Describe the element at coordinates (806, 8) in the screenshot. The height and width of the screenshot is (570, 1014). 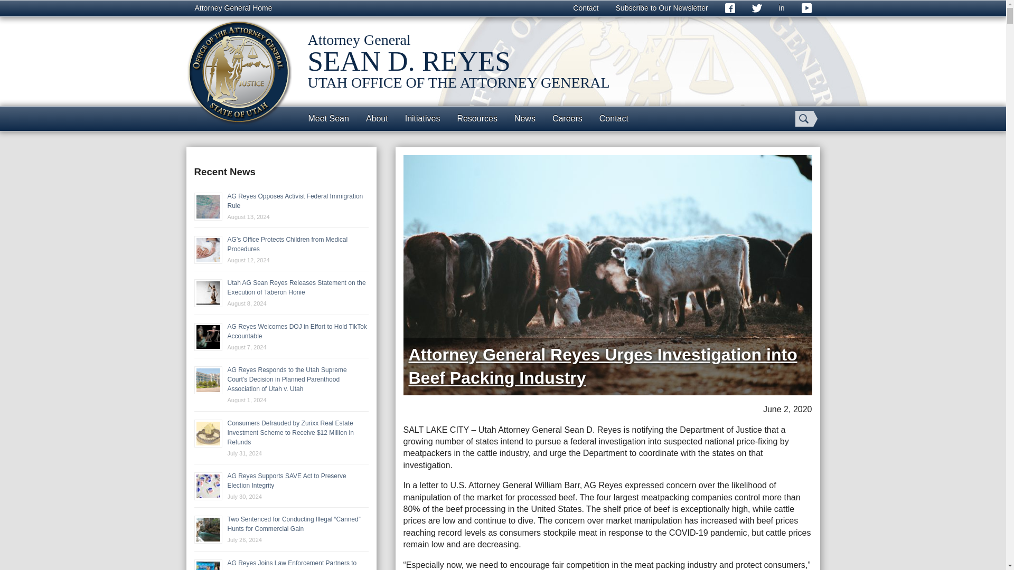
I see `YouTube` at that location.